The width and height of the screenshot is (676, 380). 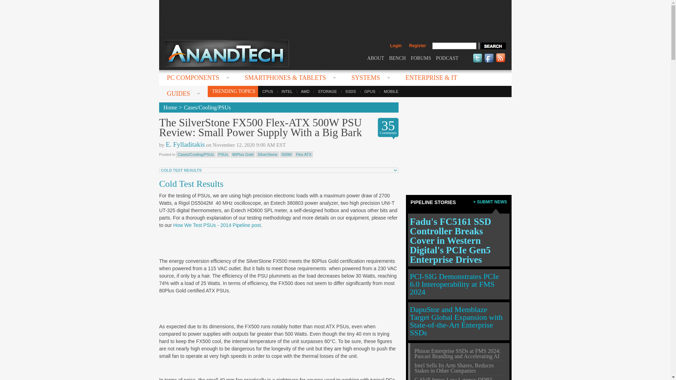 I want to click on Register, so click(x=417, y=46).